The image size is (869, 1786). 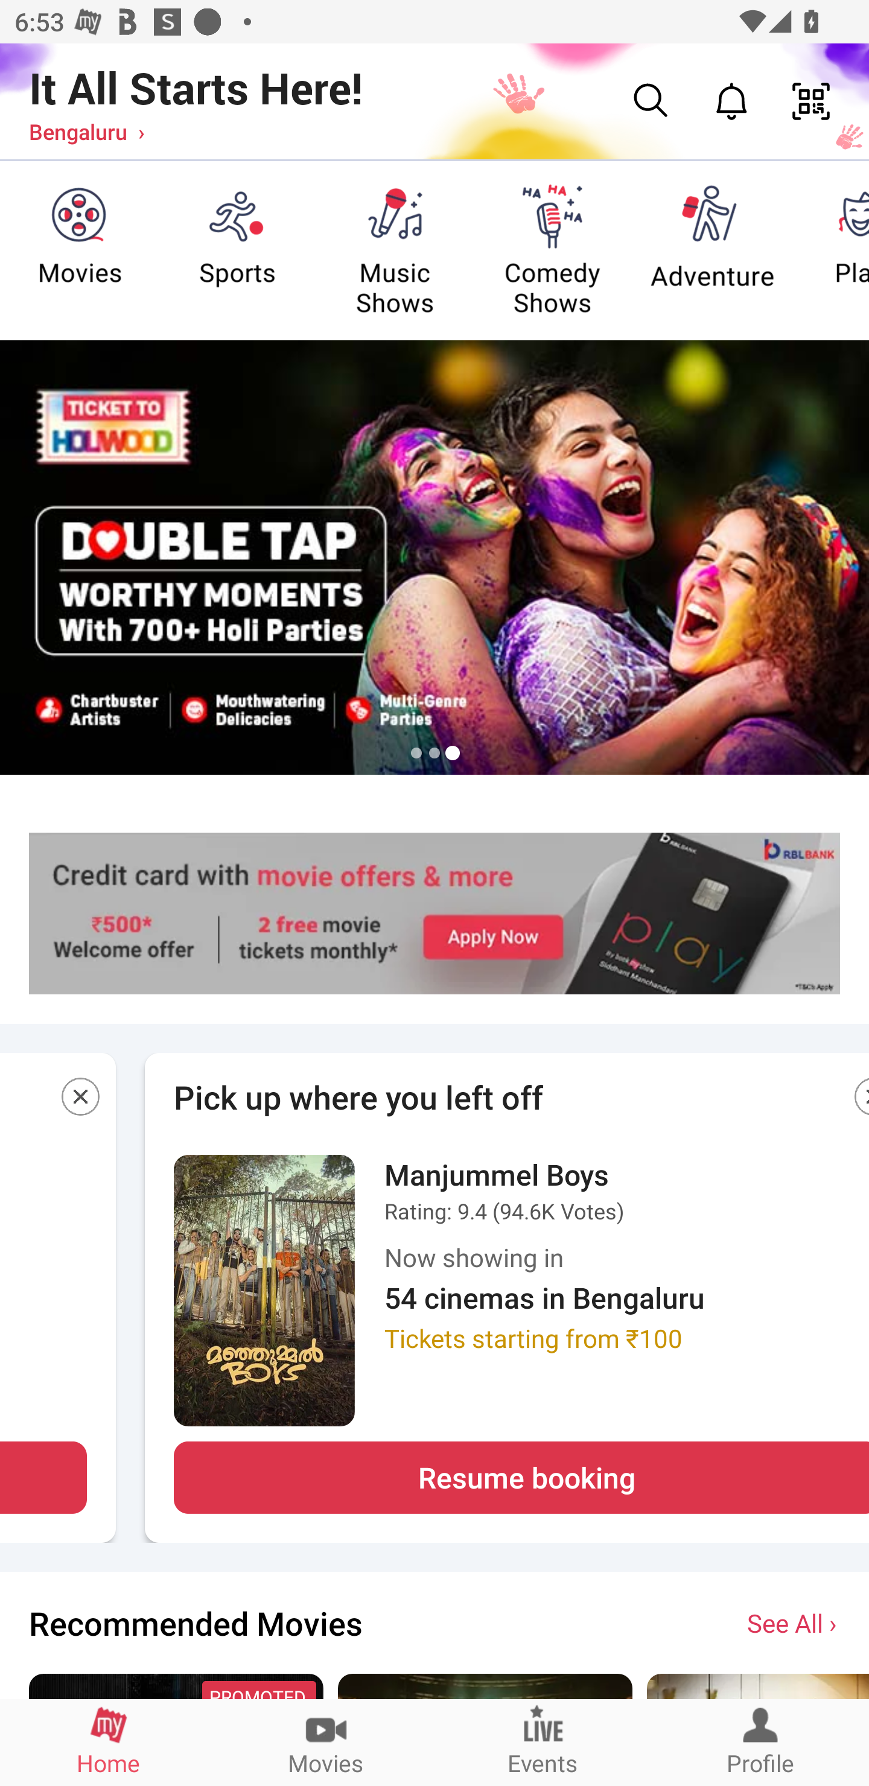 I want to click on  , so click(x=81, y=1101).